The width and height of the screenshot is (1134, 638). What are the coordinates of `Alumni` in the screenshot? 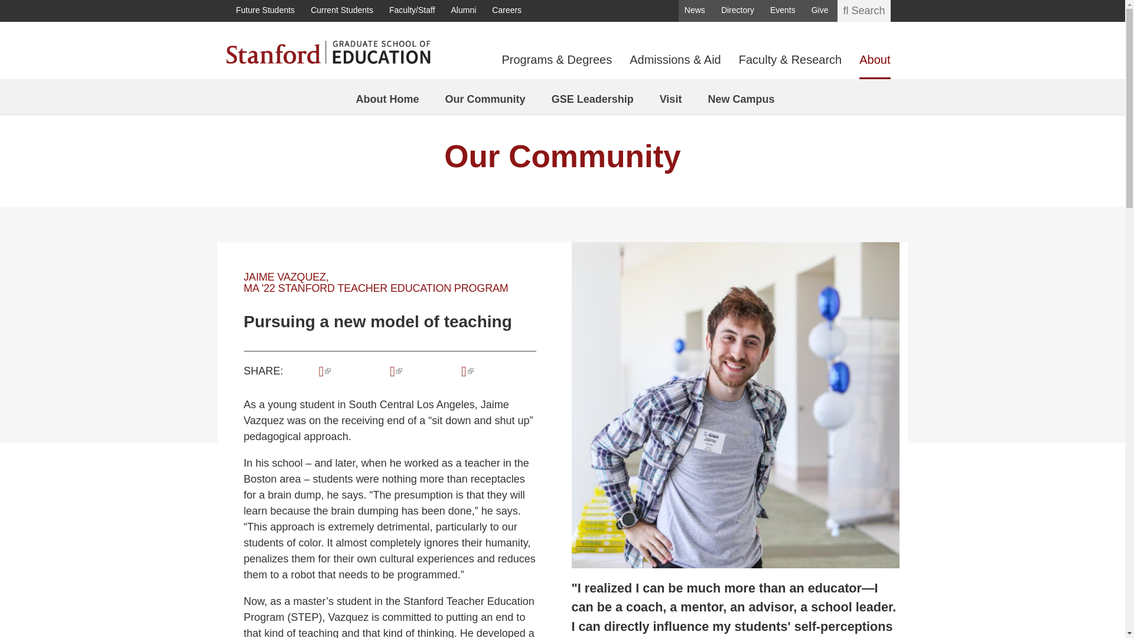 It's located at (464, 11).